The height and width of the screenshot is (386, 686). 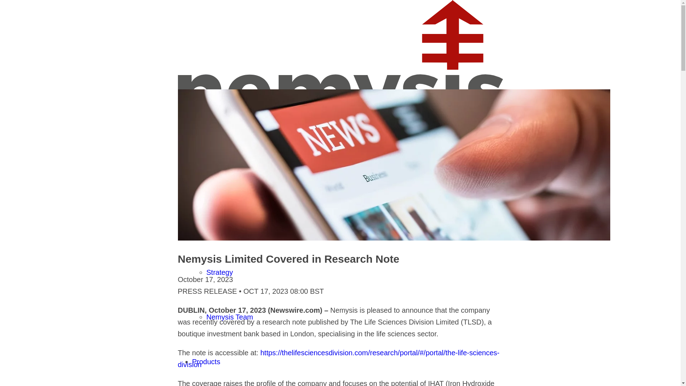 I want to click on Products, so click(x=206, y=362).